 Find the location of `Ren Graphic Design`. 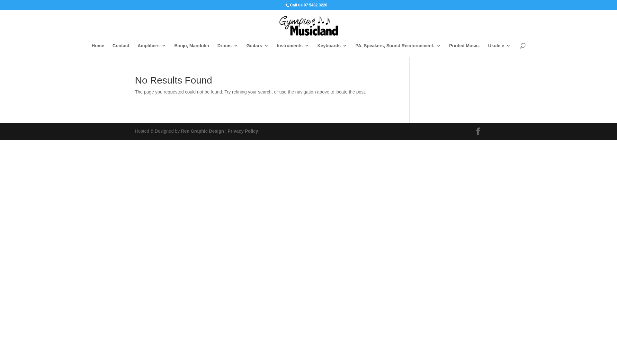

Ren Graphic Design is located at coordinates (202, 131).